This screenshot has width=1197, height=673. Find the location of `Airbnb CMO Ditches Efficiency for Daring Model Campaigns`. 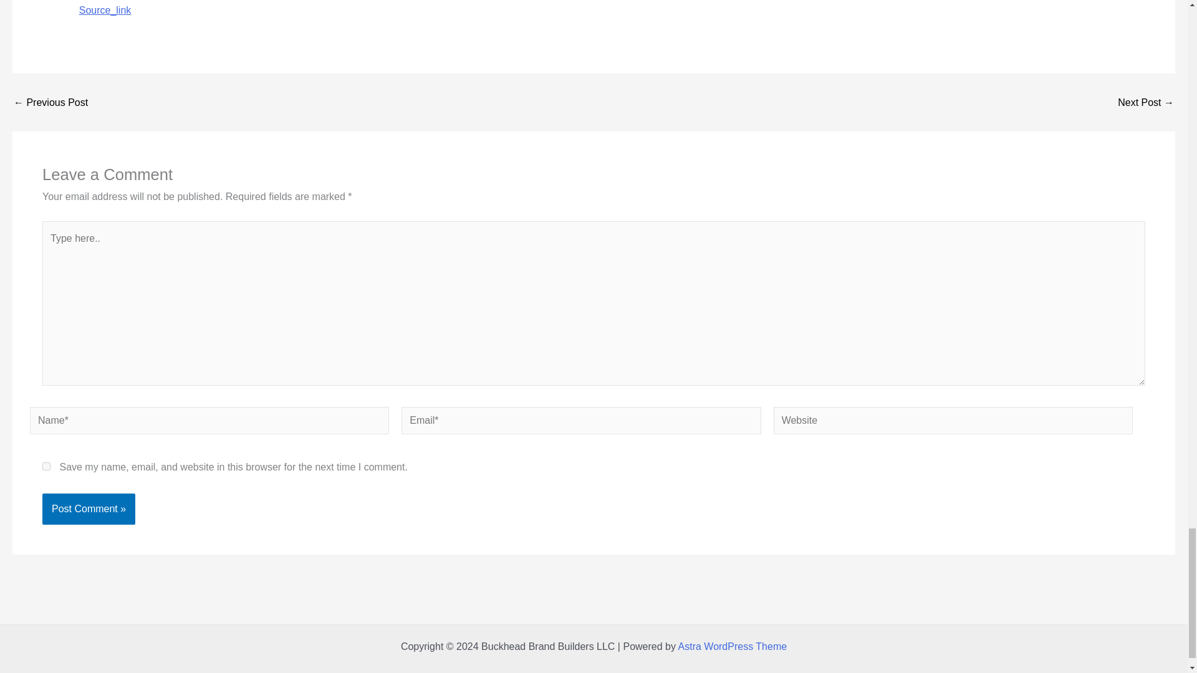

Airbnb CMO Ditches Efficiency for Daring Model Campaigns is located at coordinates (1146, 102).